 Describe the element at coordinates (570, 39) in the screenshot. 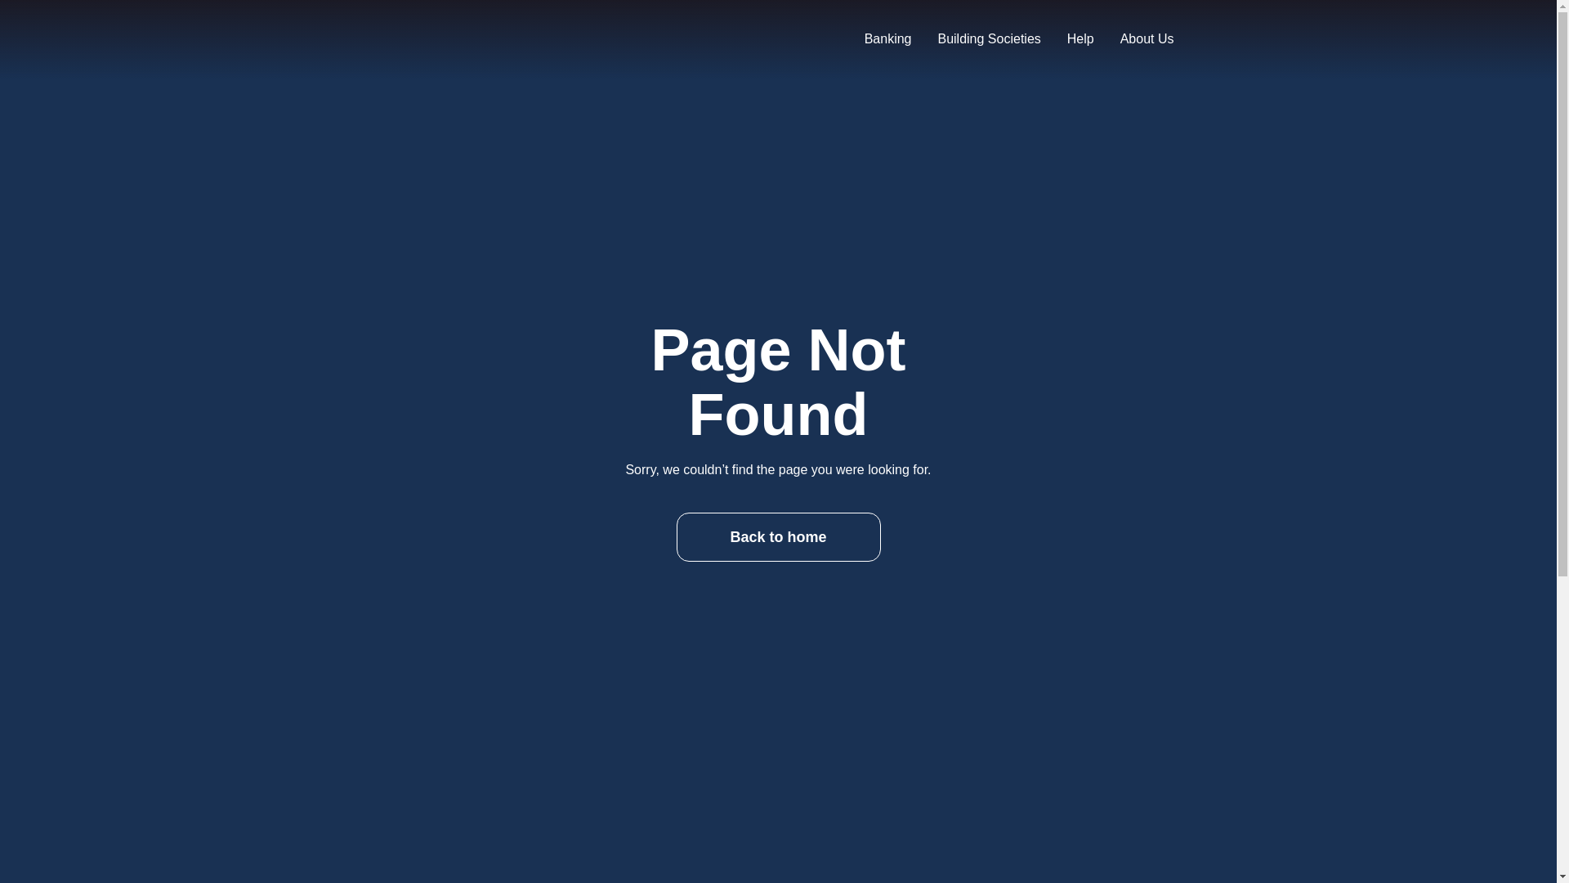

I see `OneBanx` at that location.